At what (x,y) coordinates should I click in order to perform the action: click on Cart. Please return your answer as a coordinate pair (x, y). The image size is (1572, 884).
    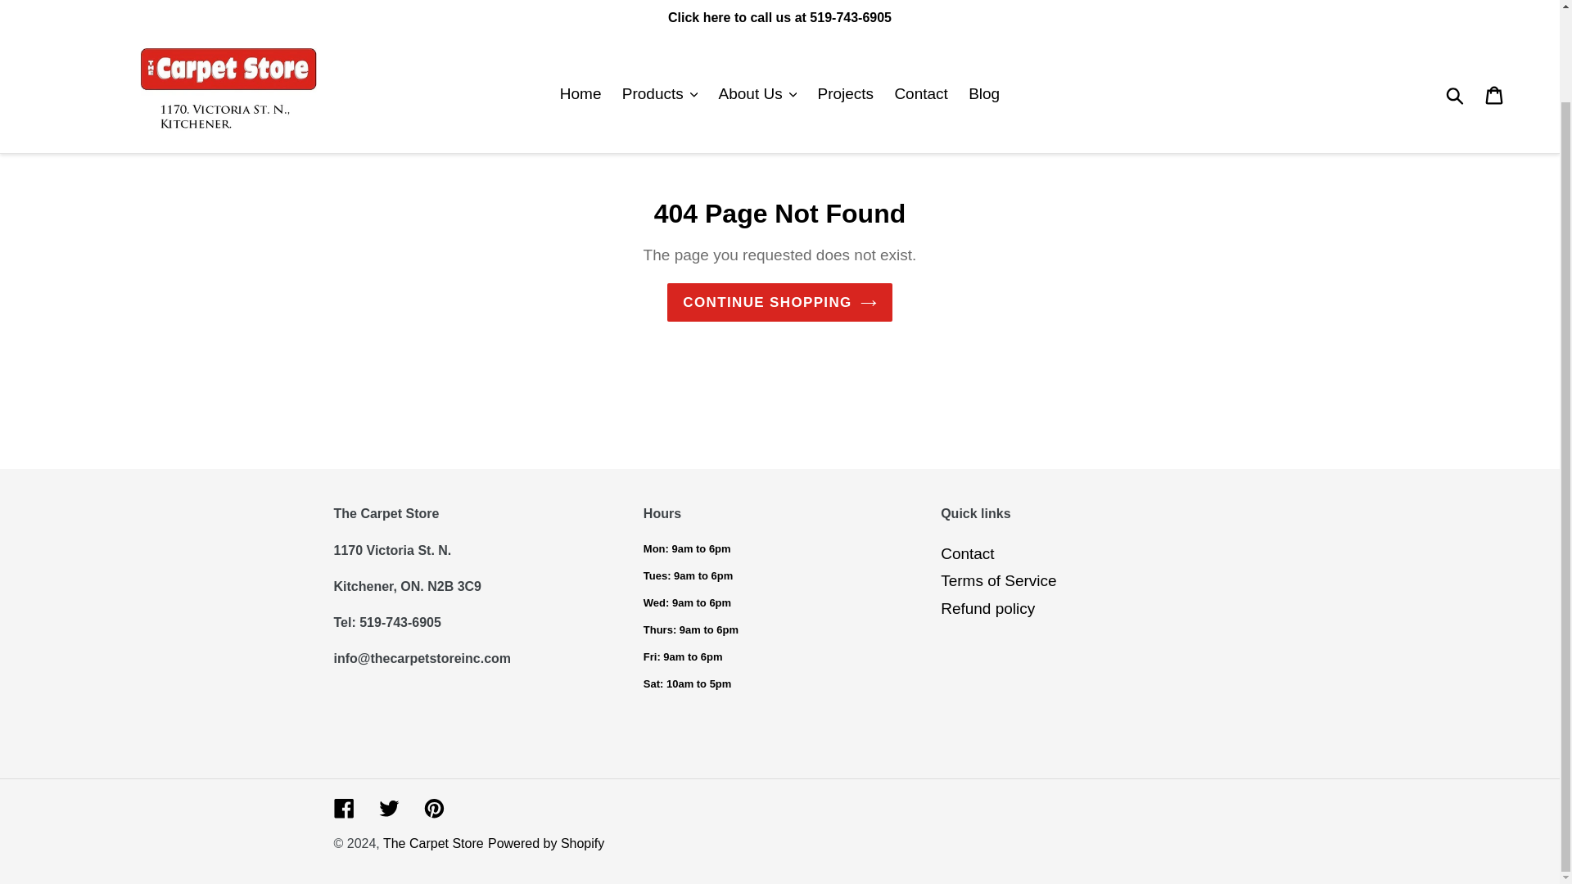
    Looking at the image, I should click on (1495, 6).